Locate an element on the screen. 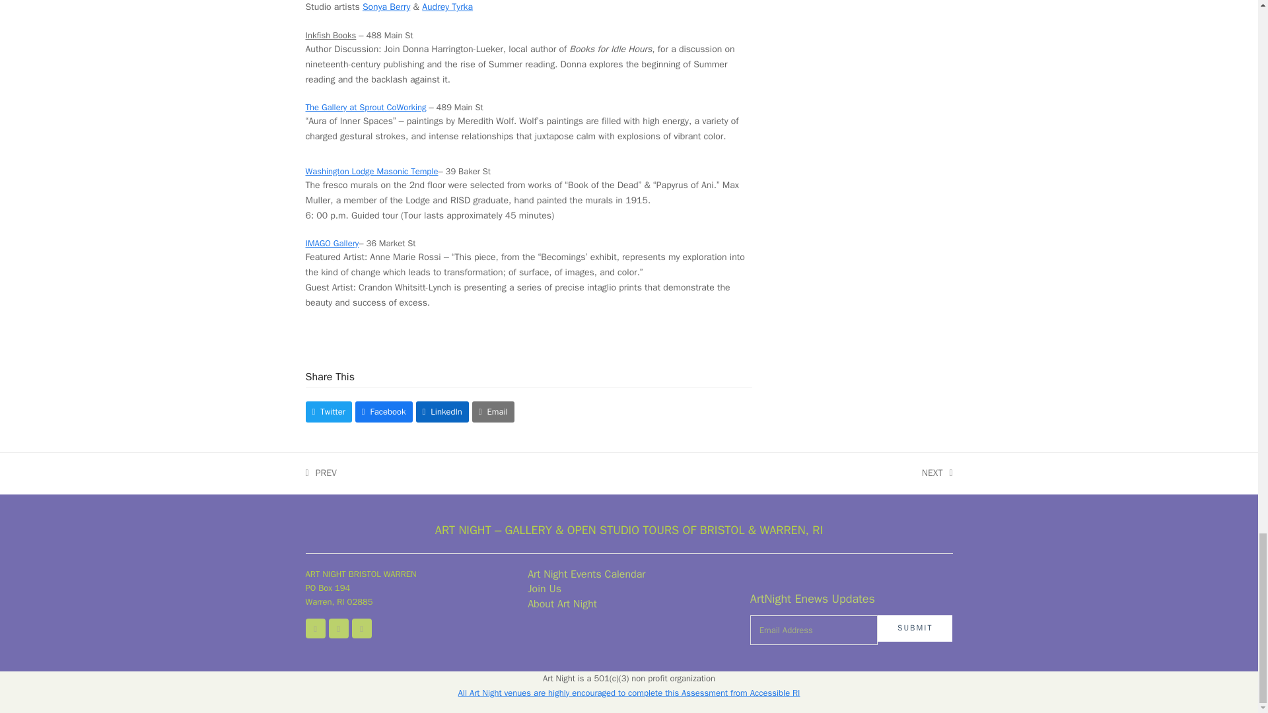 The image size is (1268, 713). Instagram is located at coordinates (338, 628).